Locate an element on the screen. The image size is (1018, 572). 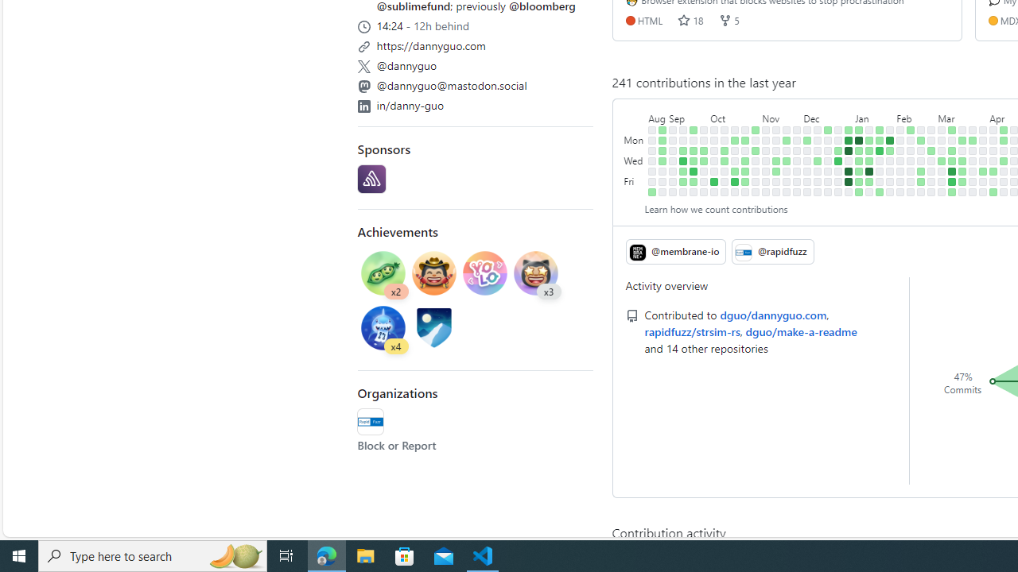
No contributions on November 2nd. is located at coordinates (756, 172).